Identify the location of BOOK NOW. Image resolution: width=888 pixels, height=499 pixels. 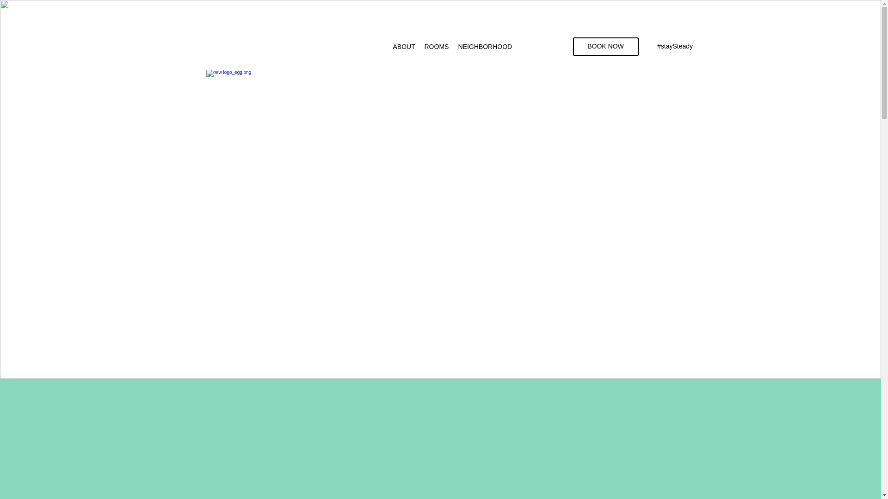
(605, 46).